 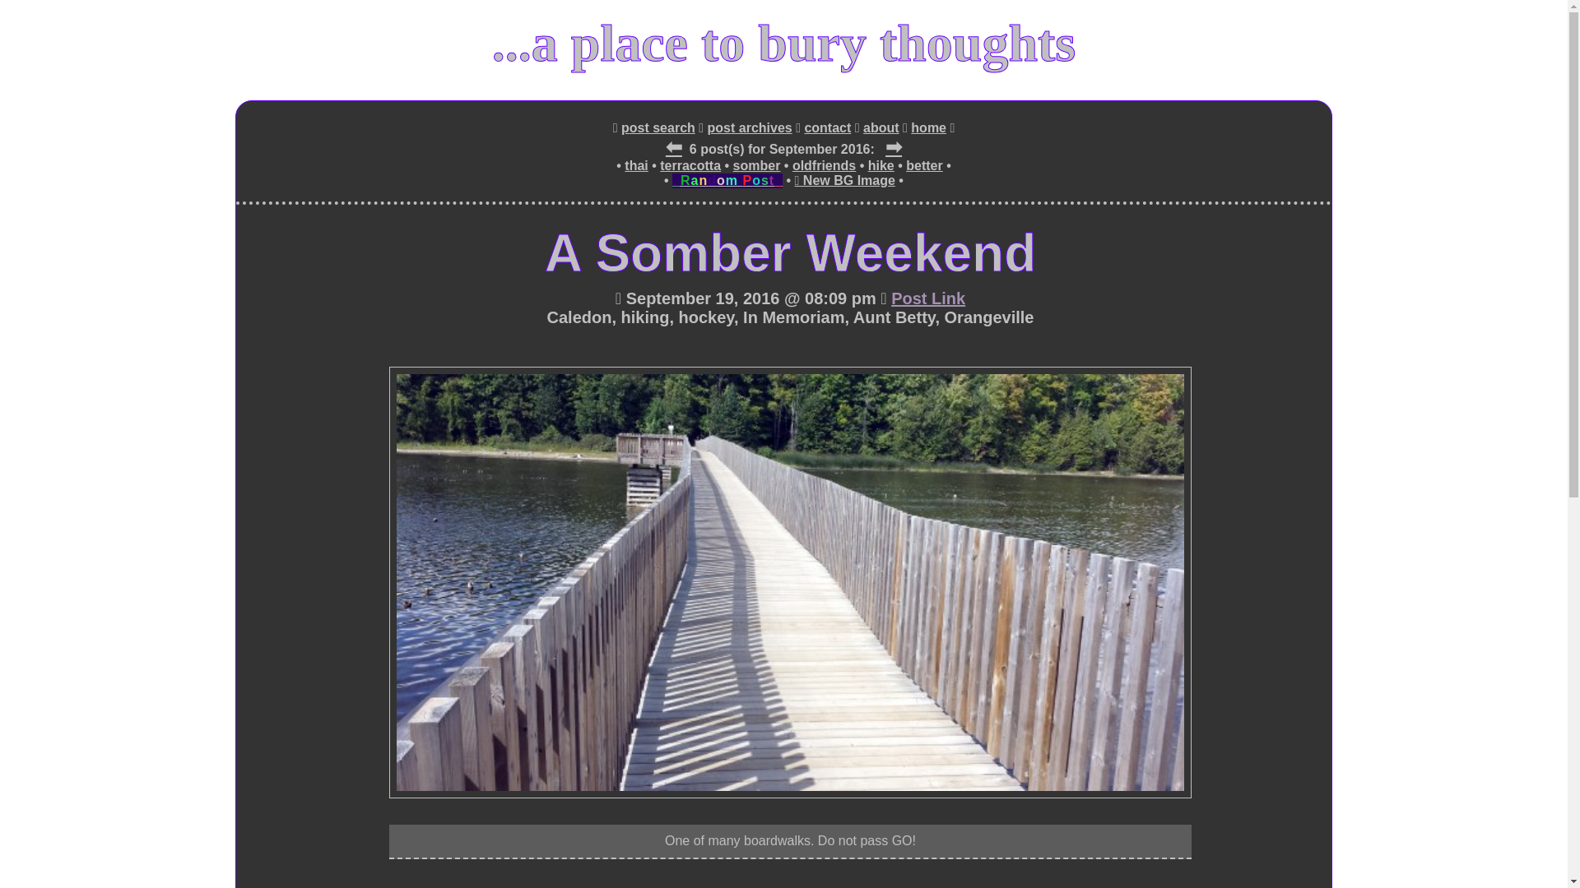 I want to click on oldfriends, so click(x=825, y=166).